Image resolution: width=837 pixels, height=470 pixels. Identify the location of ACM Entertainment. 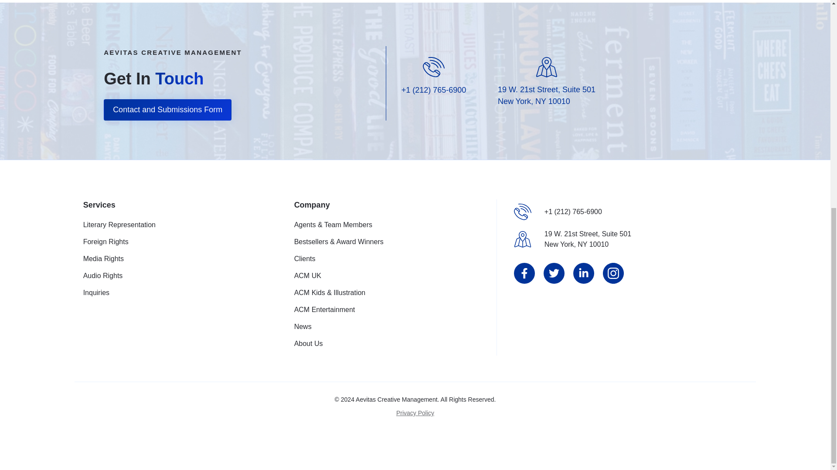
(387, 309).